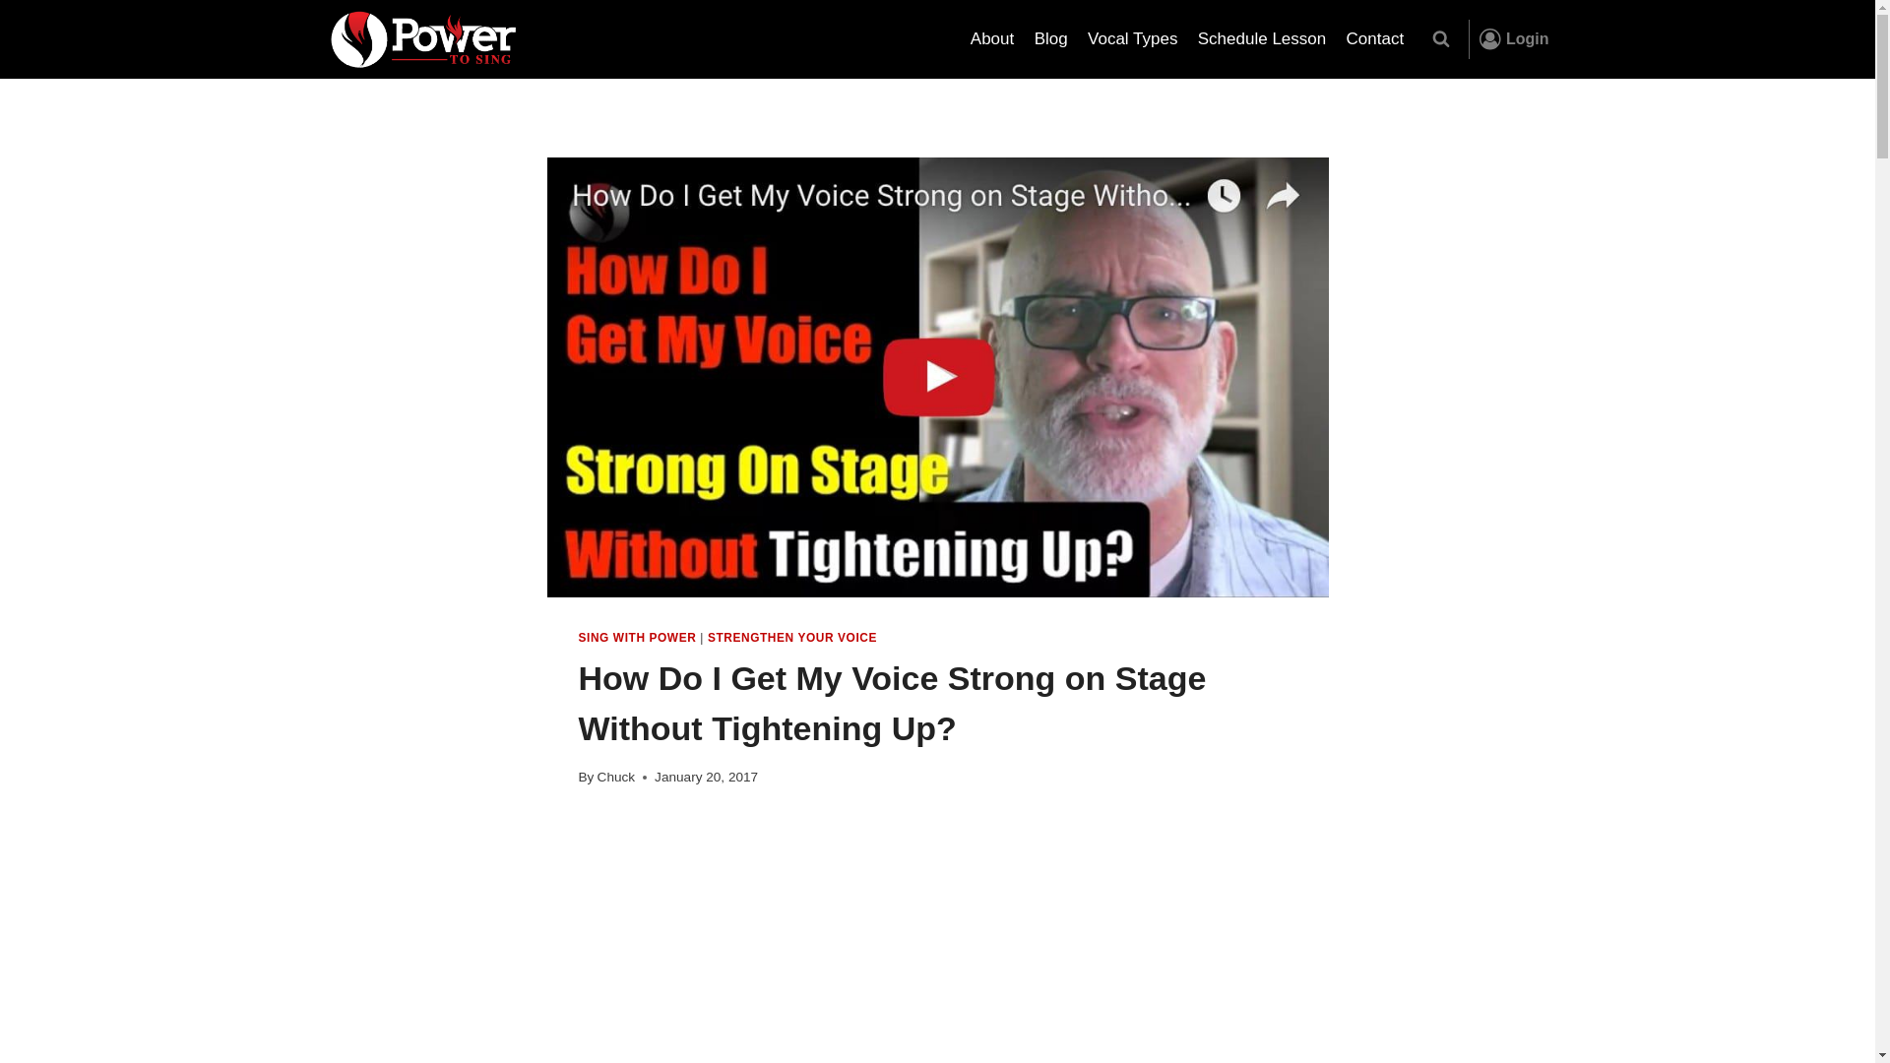  What do you see at coordinates (638, 638) in the screenshot?
I see `SING WITH POWER` at bounding box center [638, 638].